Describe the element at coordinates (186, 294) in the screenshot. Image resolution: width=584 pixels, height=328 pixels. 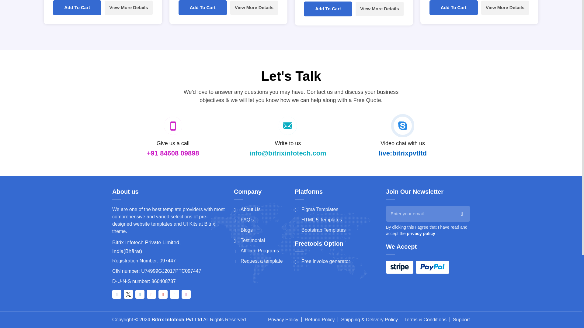
I see `Dribbble` at that location.